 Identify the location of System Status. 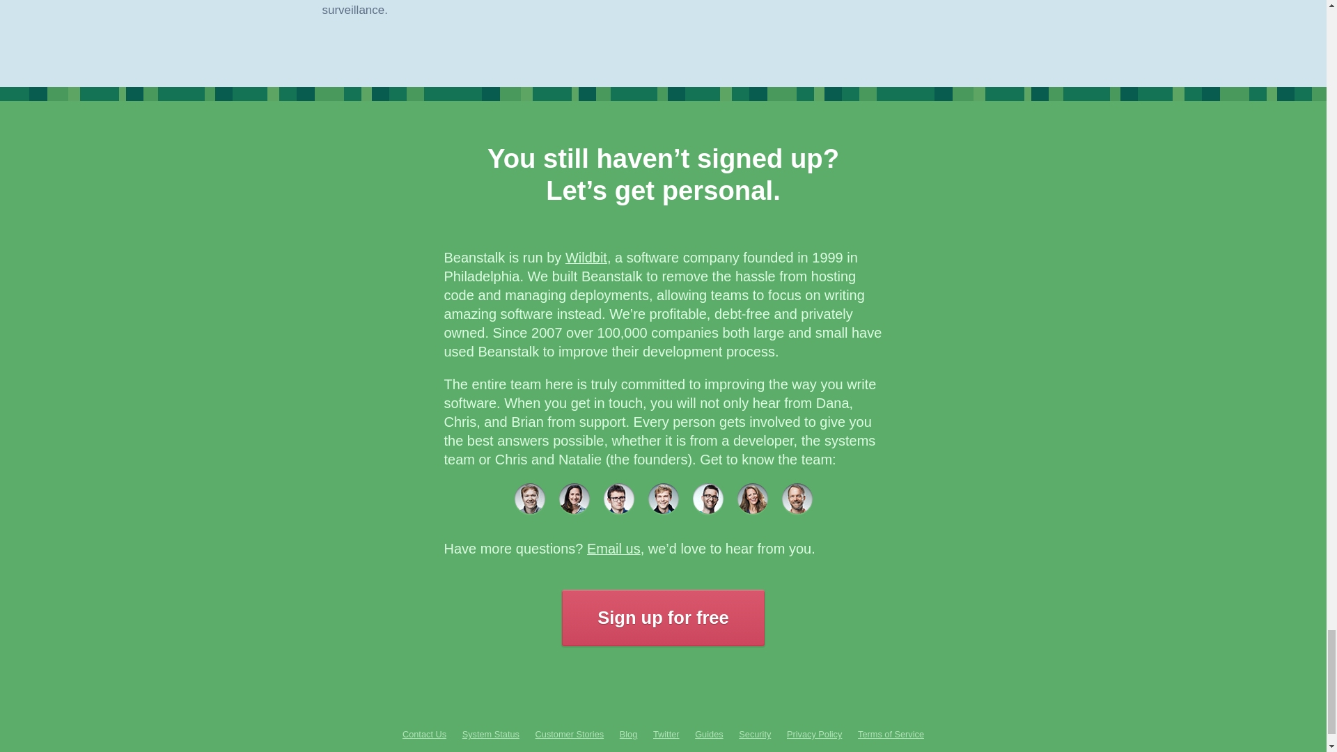
(491, 734).